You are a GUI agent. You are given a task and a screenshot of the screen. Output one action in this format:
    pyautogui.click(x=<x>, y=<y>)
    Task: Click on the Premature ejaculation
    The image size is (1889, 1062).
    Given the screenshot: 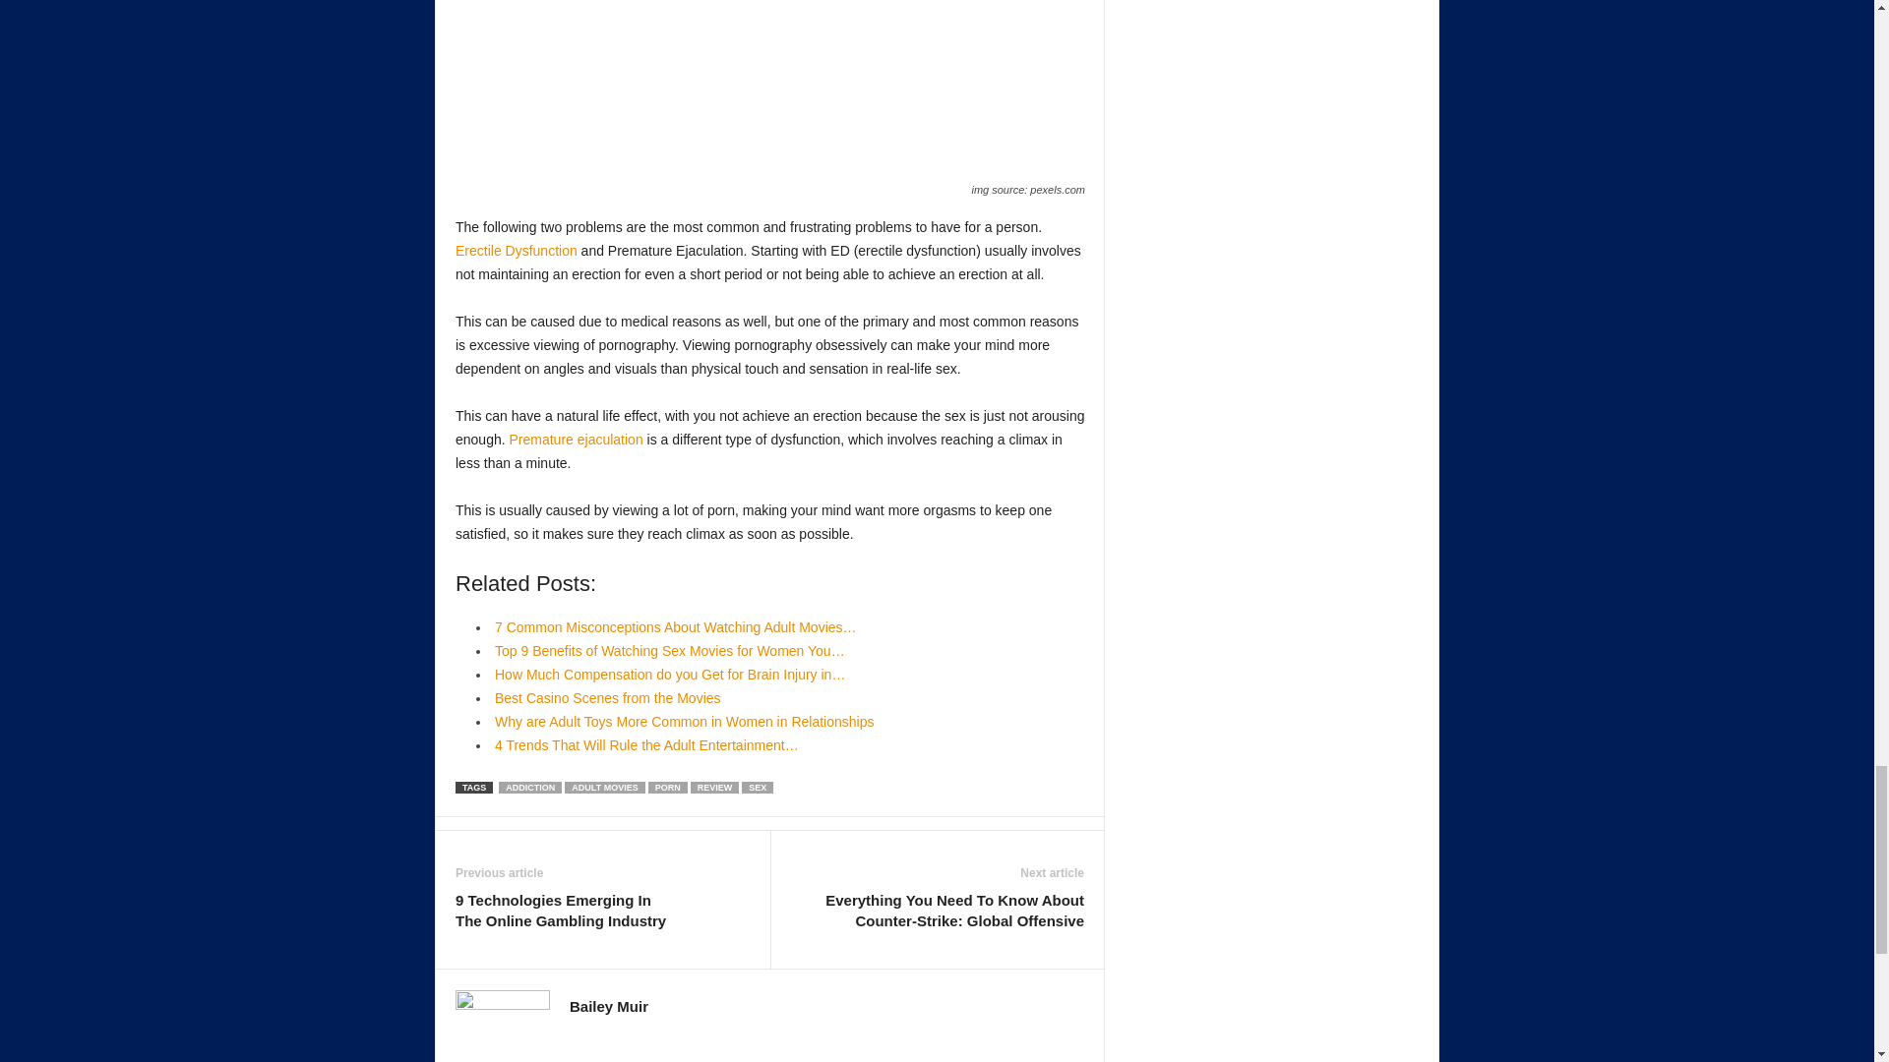 What is the action you would take?
    pyautogui.click(x=577, y=439)
    